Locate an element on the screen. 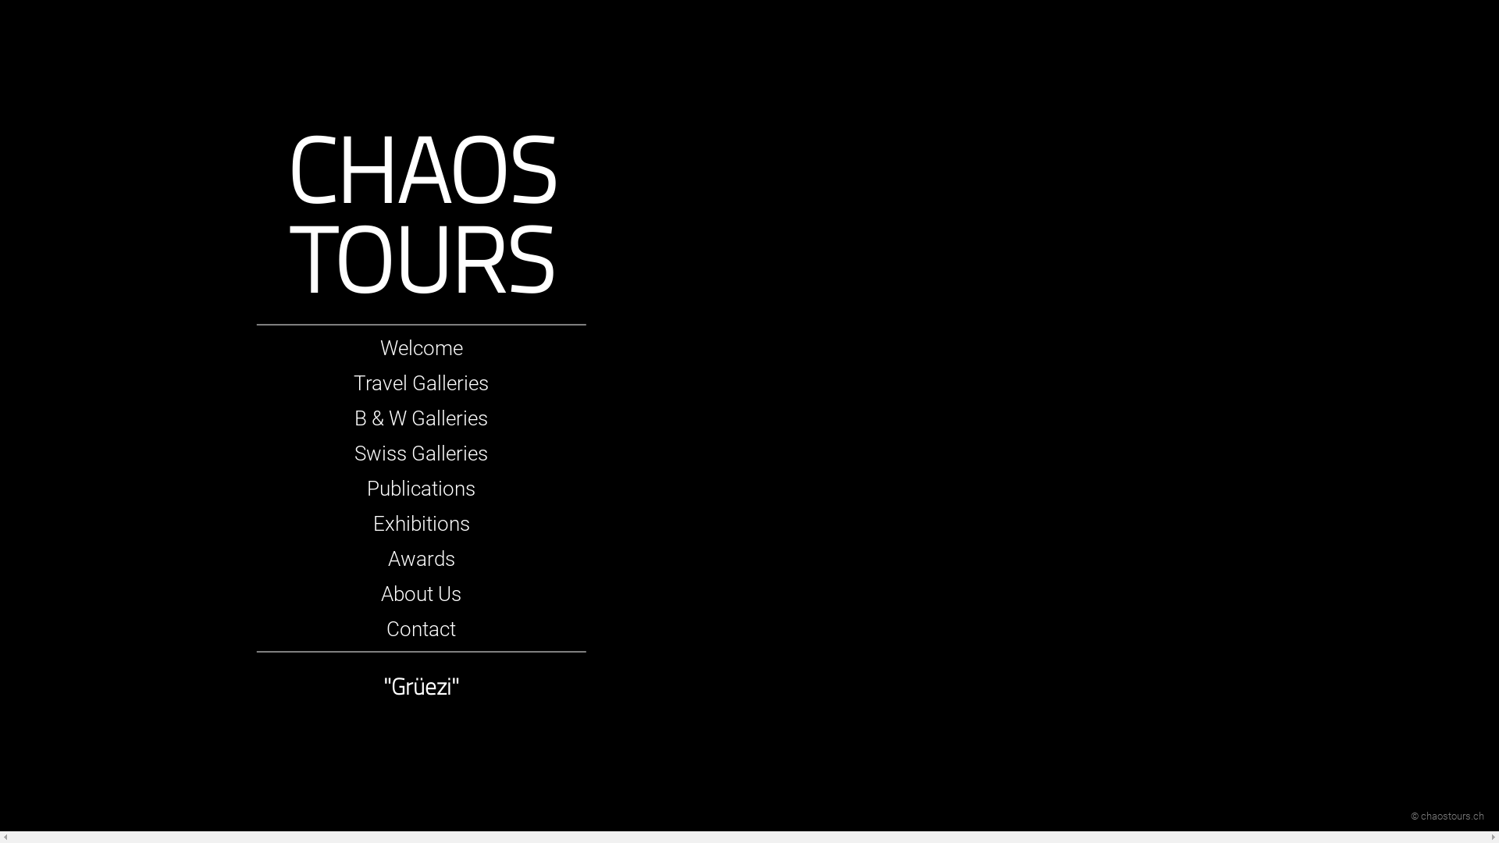 This screenshot has width=1499, height=843. Welcome is located at coordinates (422, 348).